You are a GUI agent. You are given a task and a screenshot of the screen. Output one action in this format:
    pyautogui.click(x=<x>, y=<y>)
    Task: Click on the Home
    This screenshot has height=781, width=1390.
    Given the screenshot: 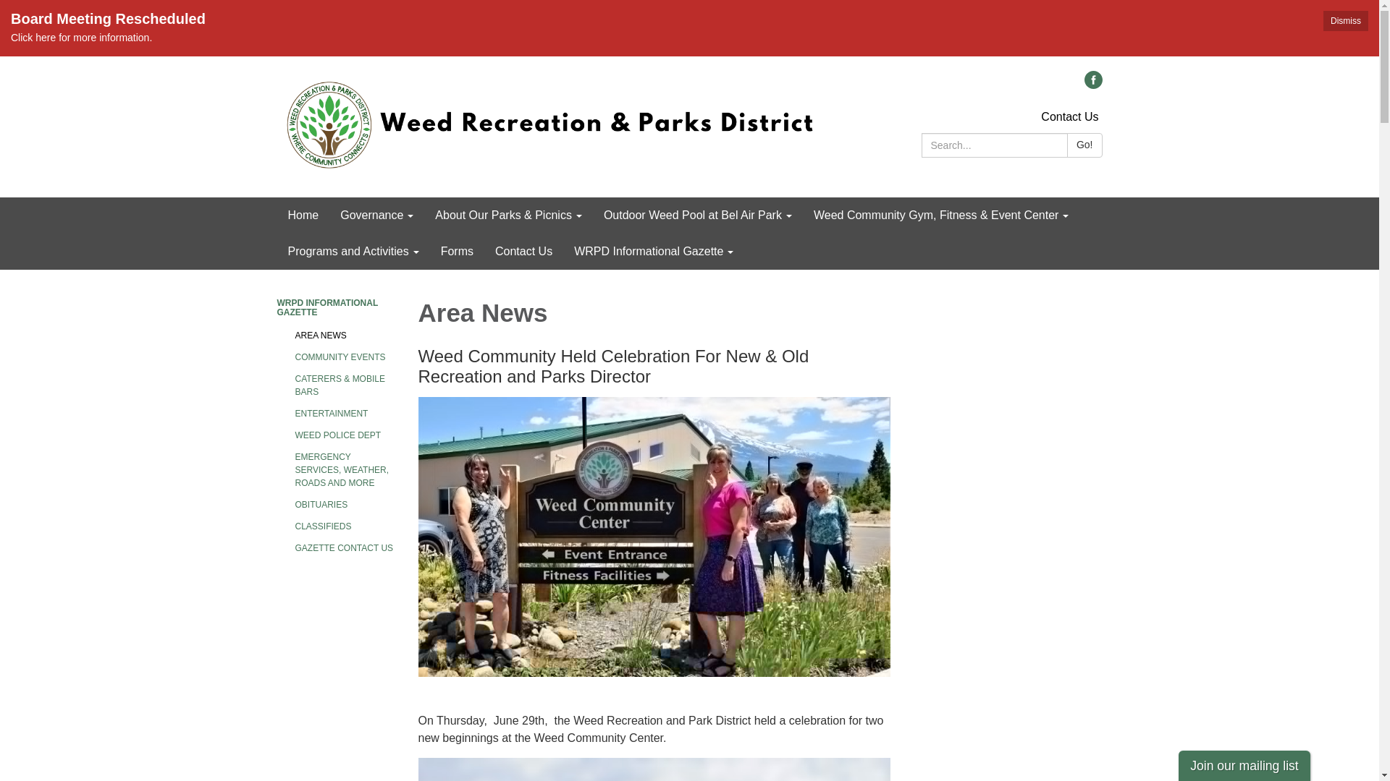 What is the action you would take?
    pyautogui.click(x=303, y=215)
    